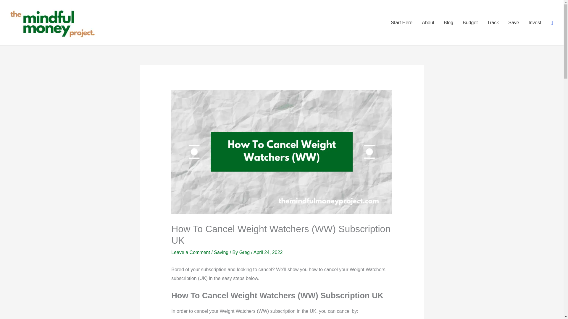 The width and height of the screenshot is (568, 319). I want to click on About, so click(428, 23).